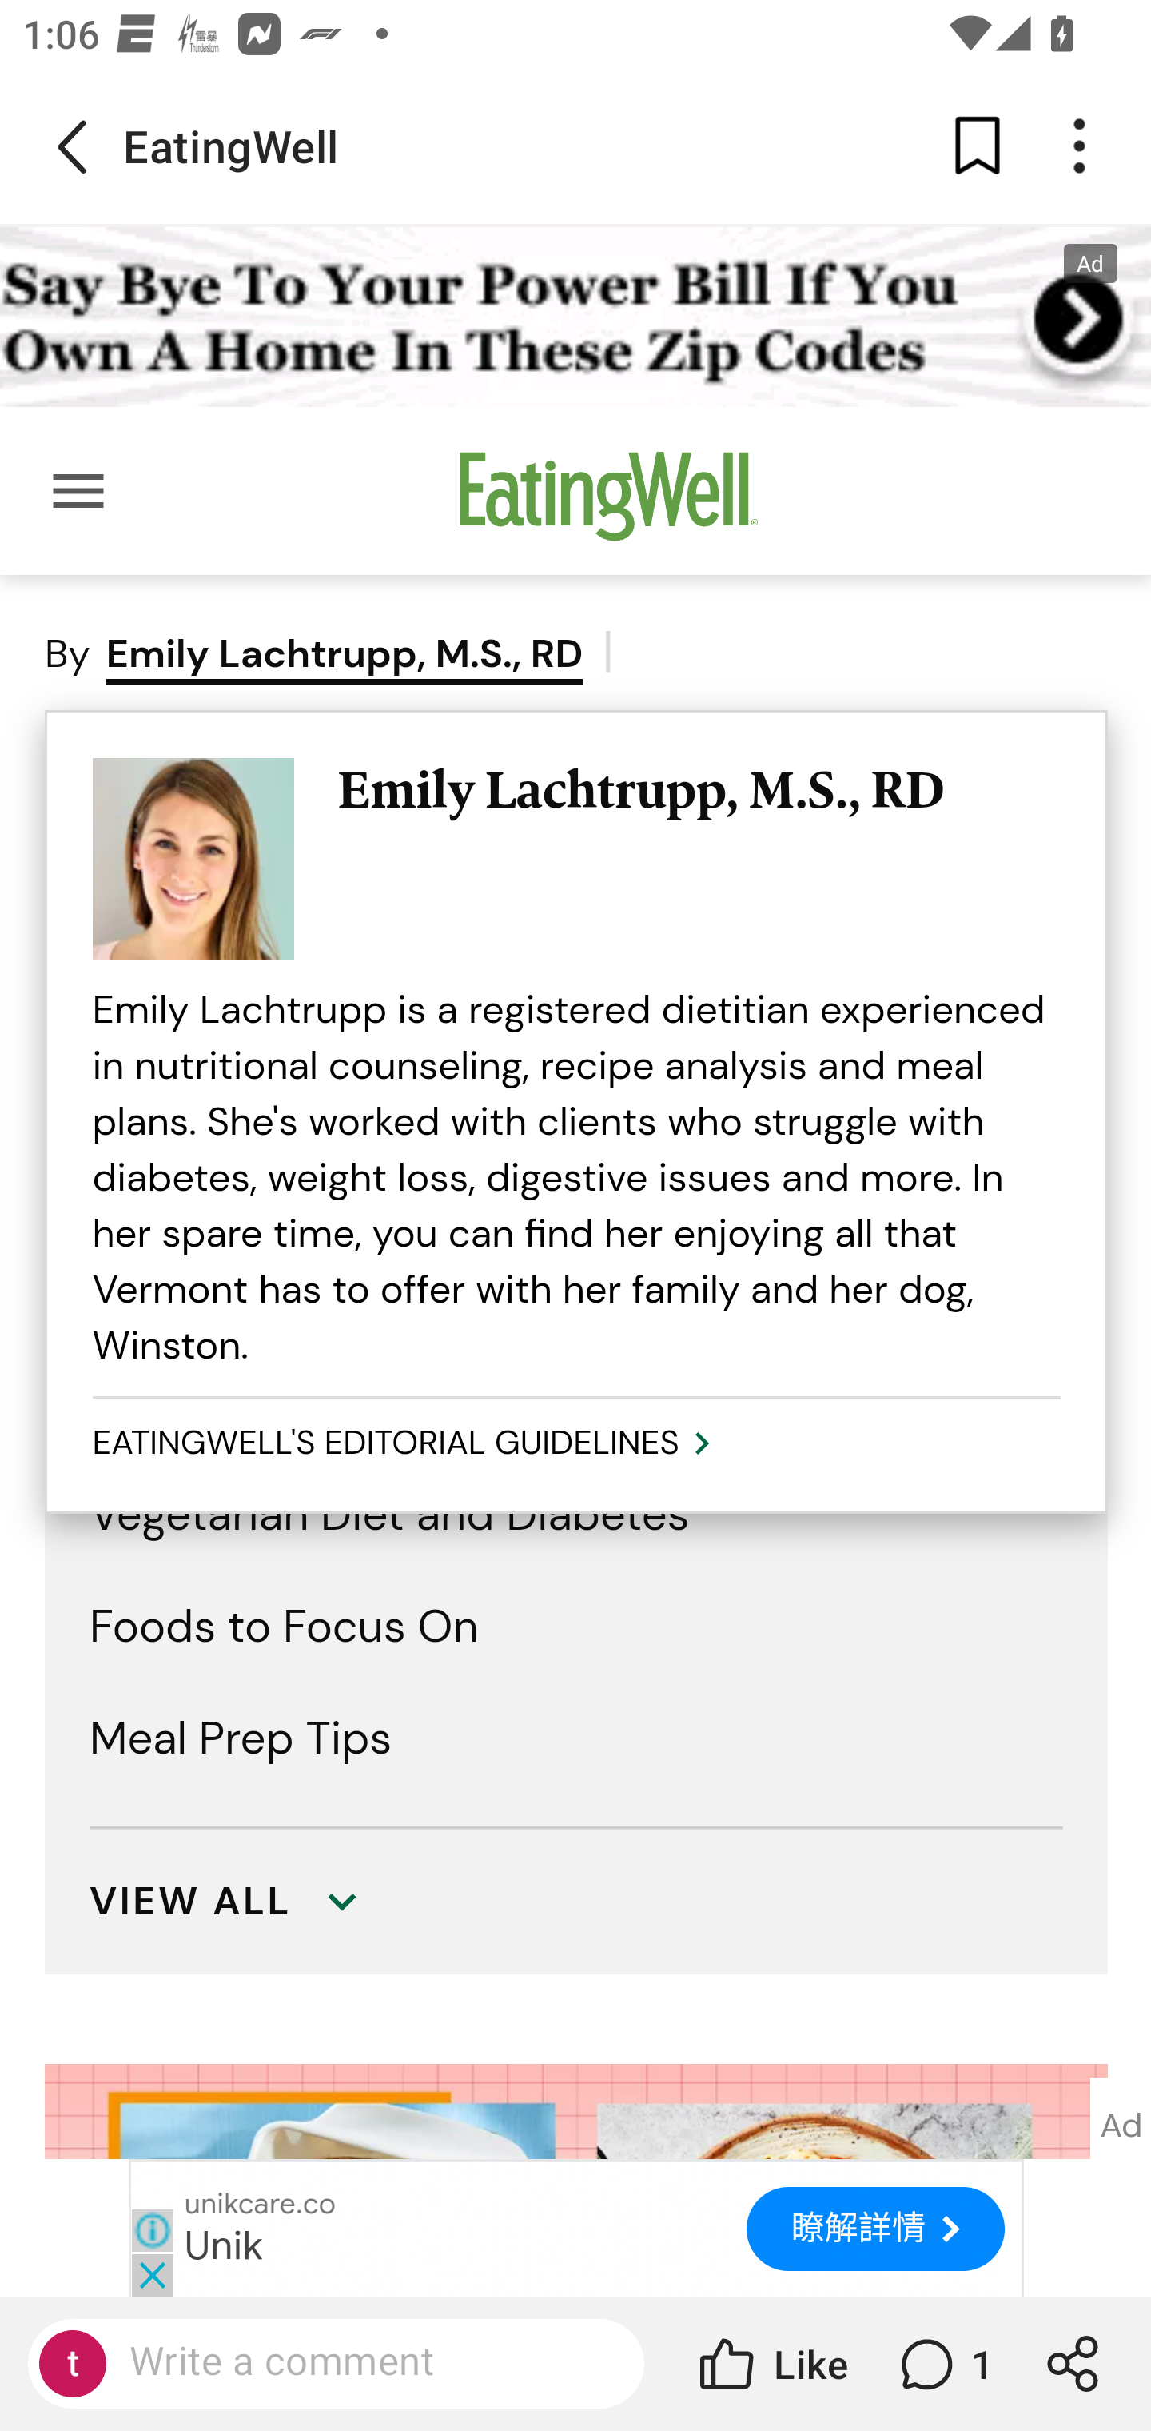  Describe the element at coordinates (363, 2362) in the screenshot. I see `Write a comment` at that location.